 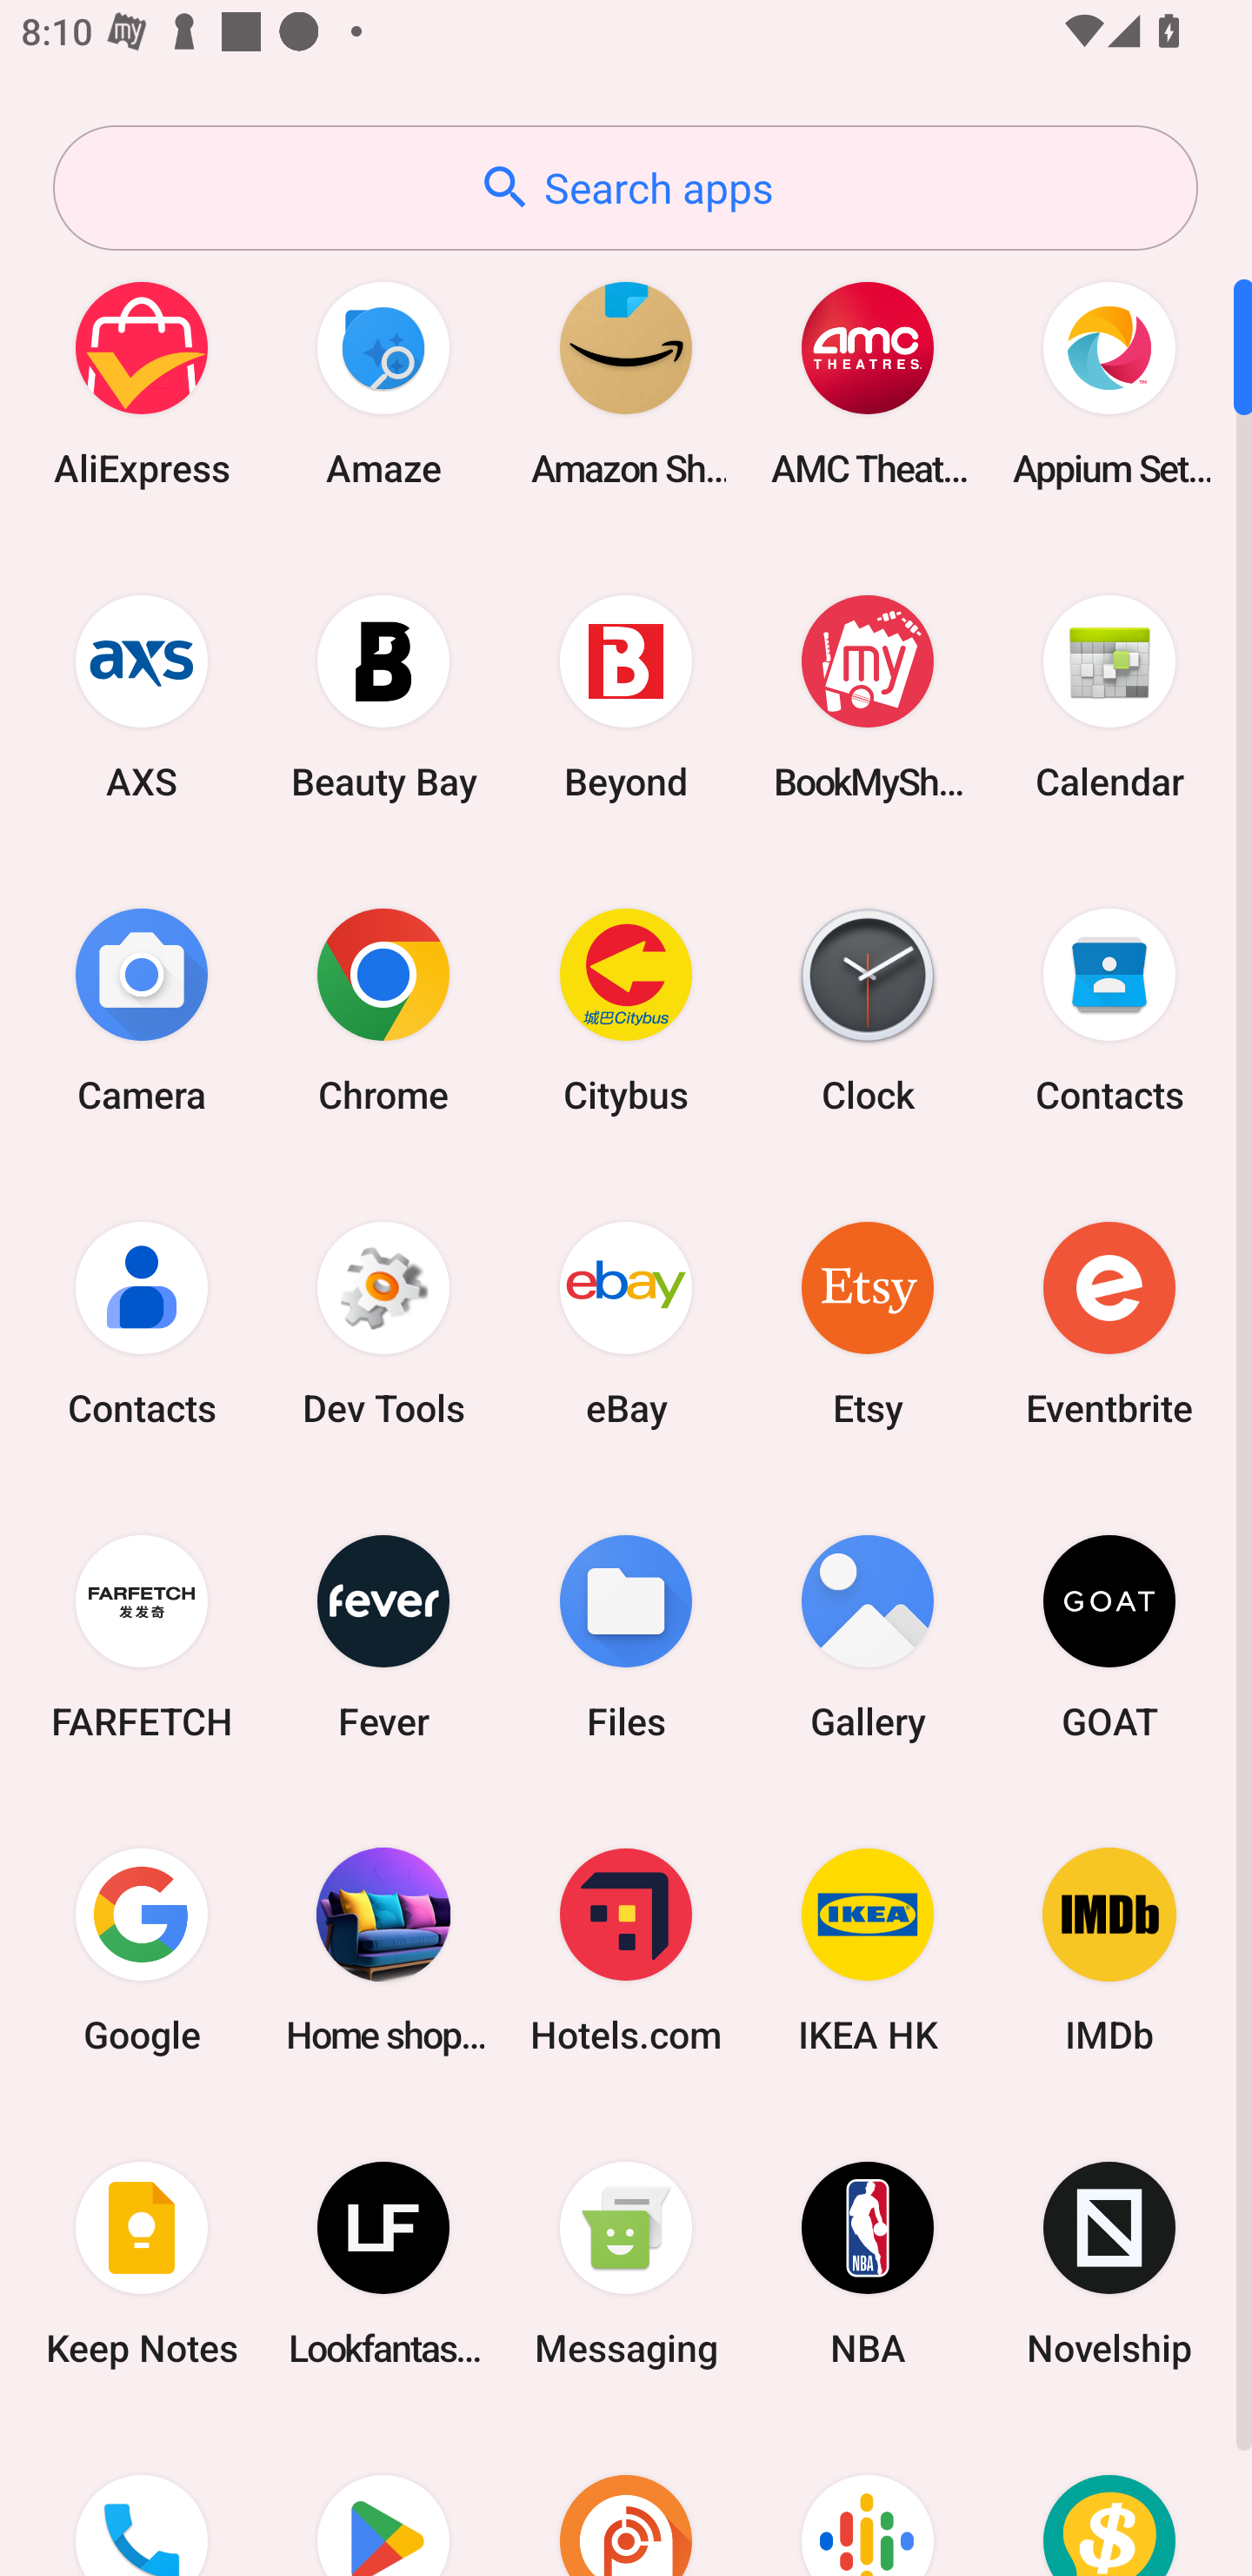 What do you see at coordinates (626, 383) in the screenshot?
I see `Amazon Shopping` at bounding box center [626, 383].